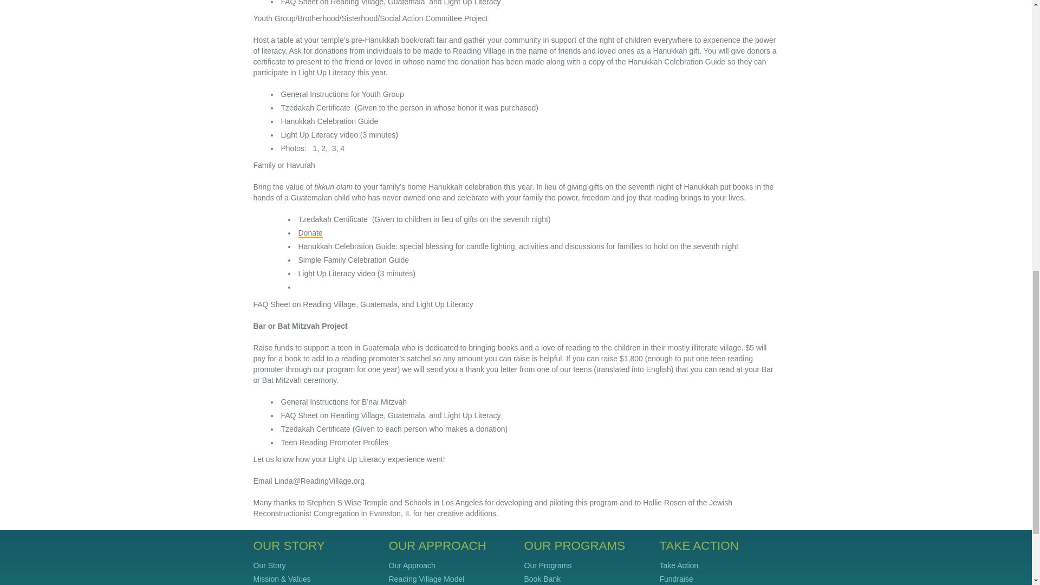 Image resolution: width=1040 pixels, height=585 pixels. What do you see at coordinates (676, 578) in the screenshot?
I see `Fundraise` at bounding box center [676, 578].